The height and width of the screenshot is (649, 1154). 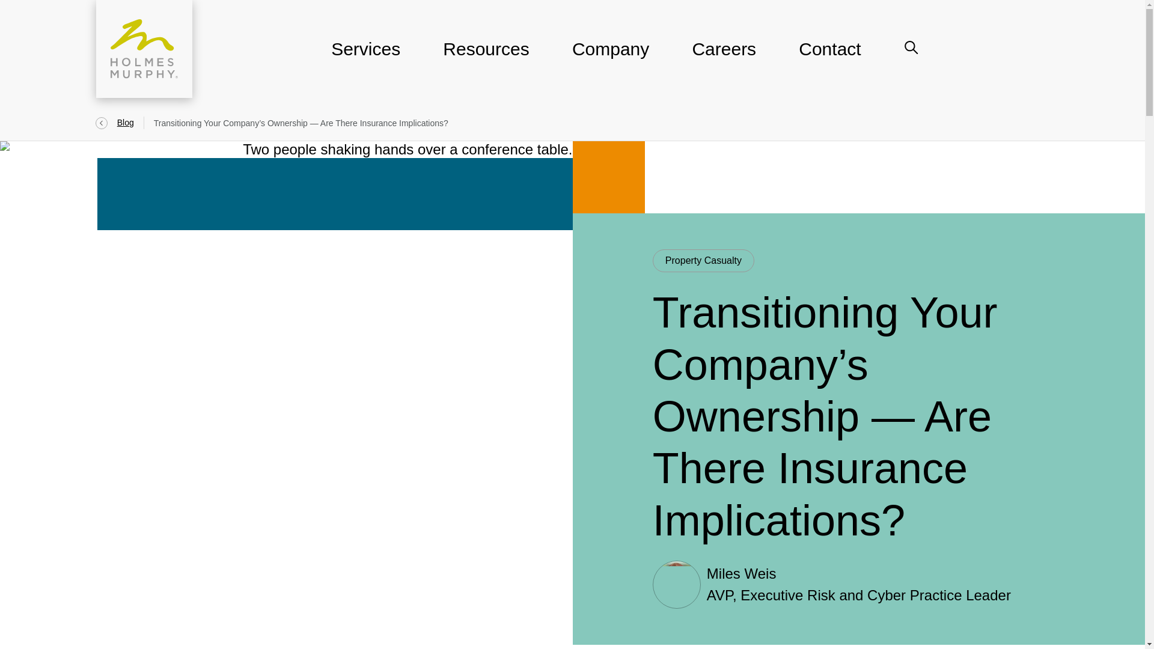 I want to click on Company, so click(x=611, y=56).